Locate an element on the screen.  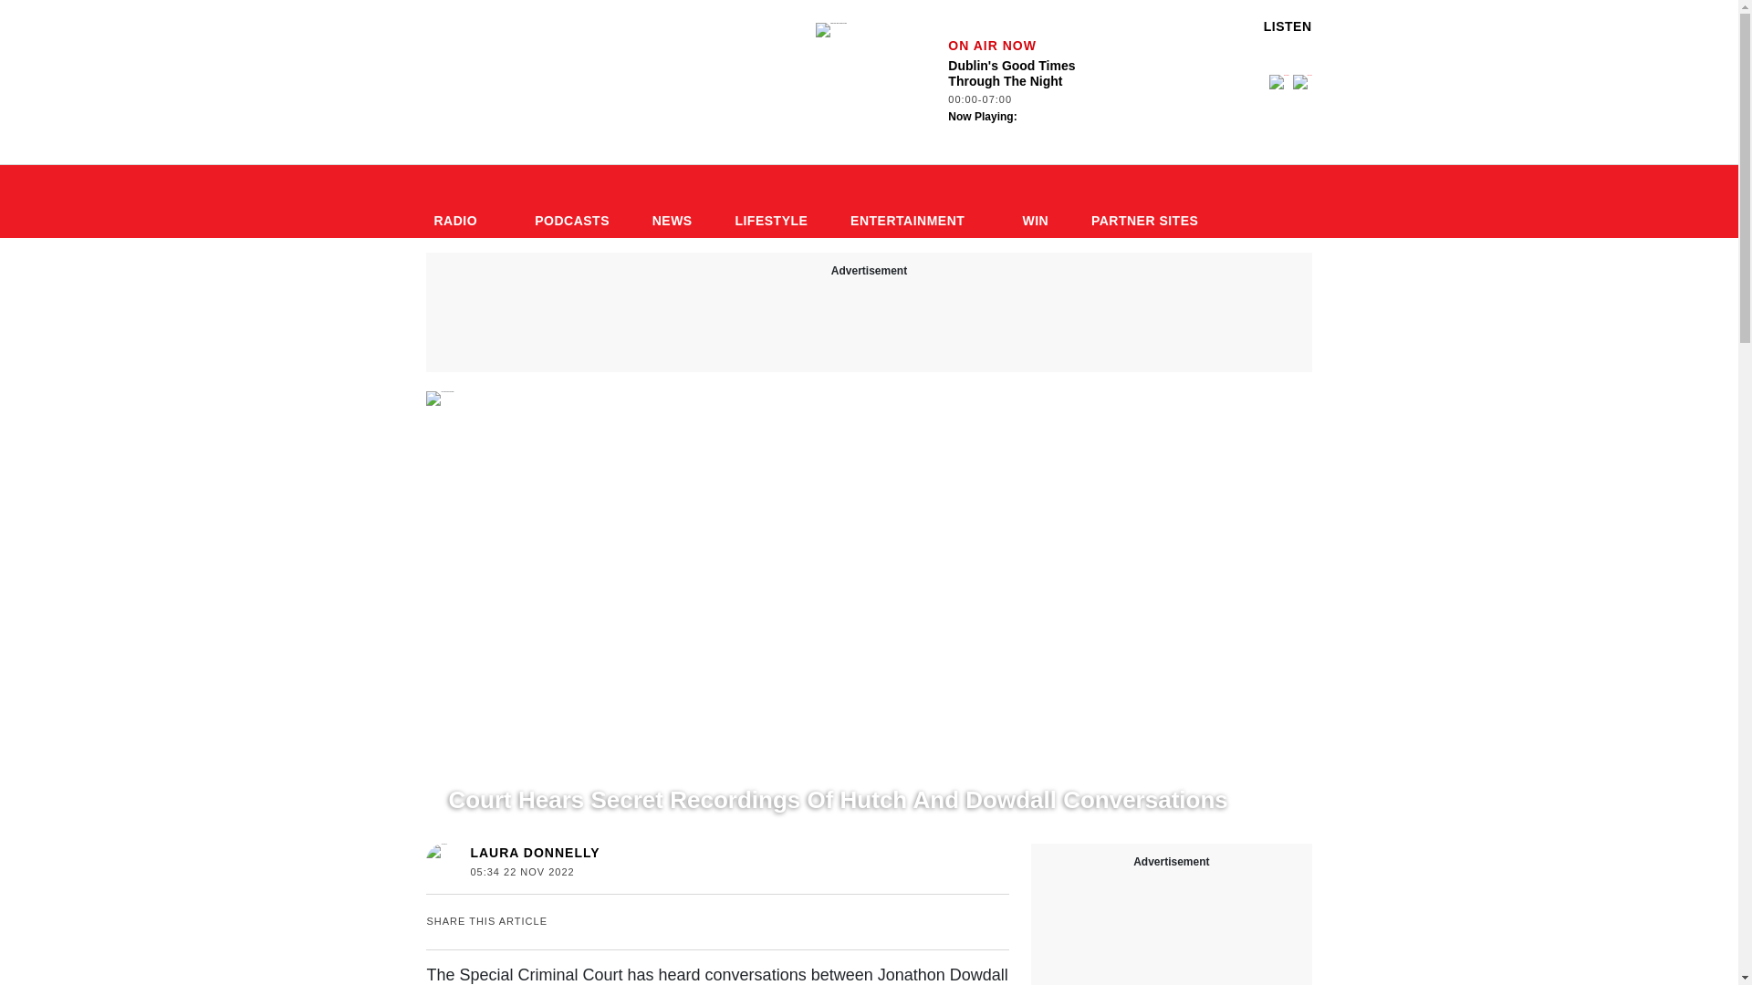
Dublin's Good Times Through The Night is located at coordinates (830, 29).